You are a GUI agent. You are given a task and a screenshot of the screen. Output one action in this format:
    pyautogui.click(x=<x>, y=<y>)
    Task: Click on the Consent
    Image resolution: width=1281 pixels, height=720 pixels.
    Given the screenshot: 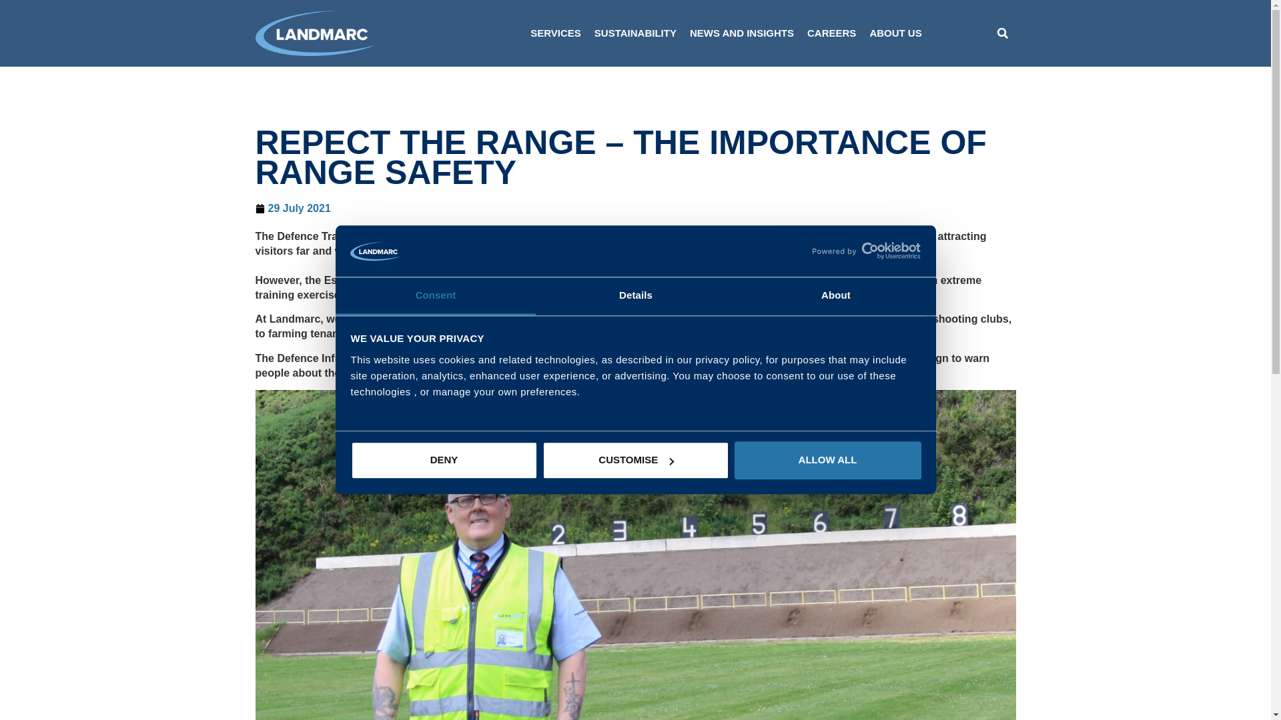 What is the action you would take?
    pyautogui.click(x=435, y=296)
    